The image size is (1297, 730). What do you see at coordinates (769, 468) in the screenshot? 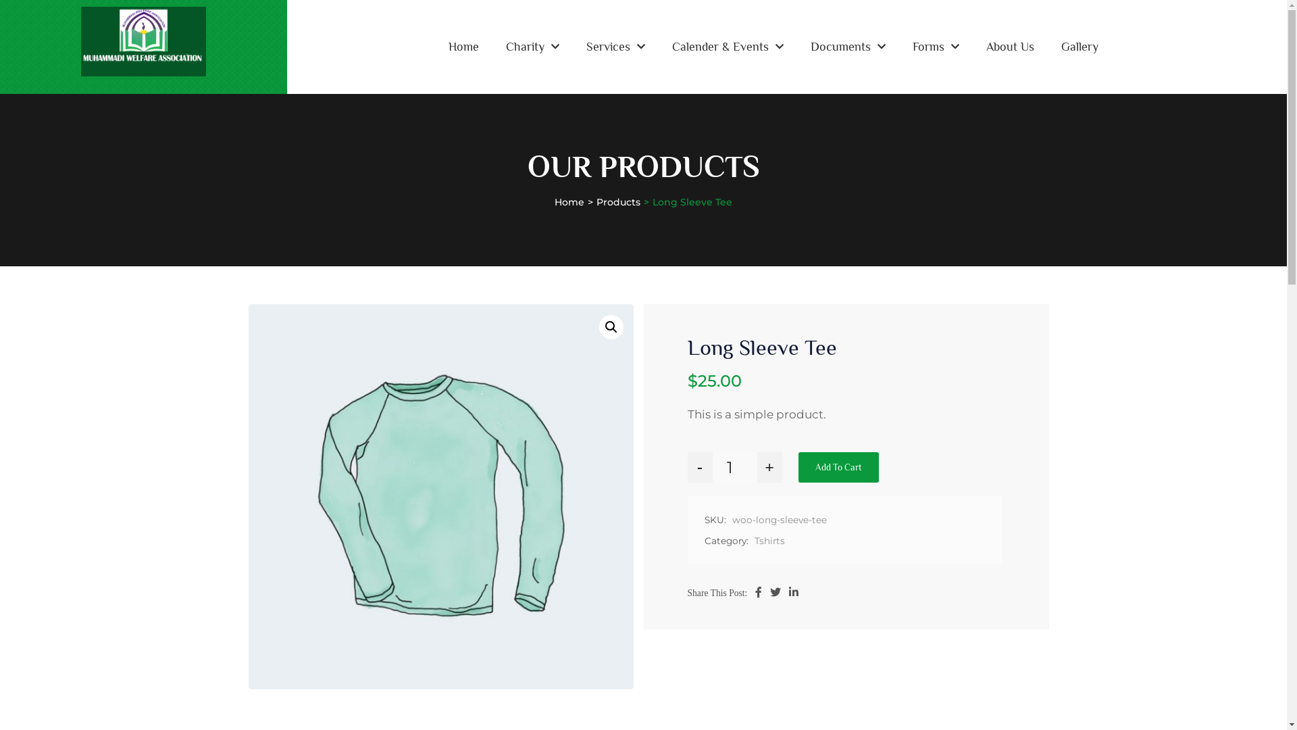
I see `+` at bounding box center [769, 468].